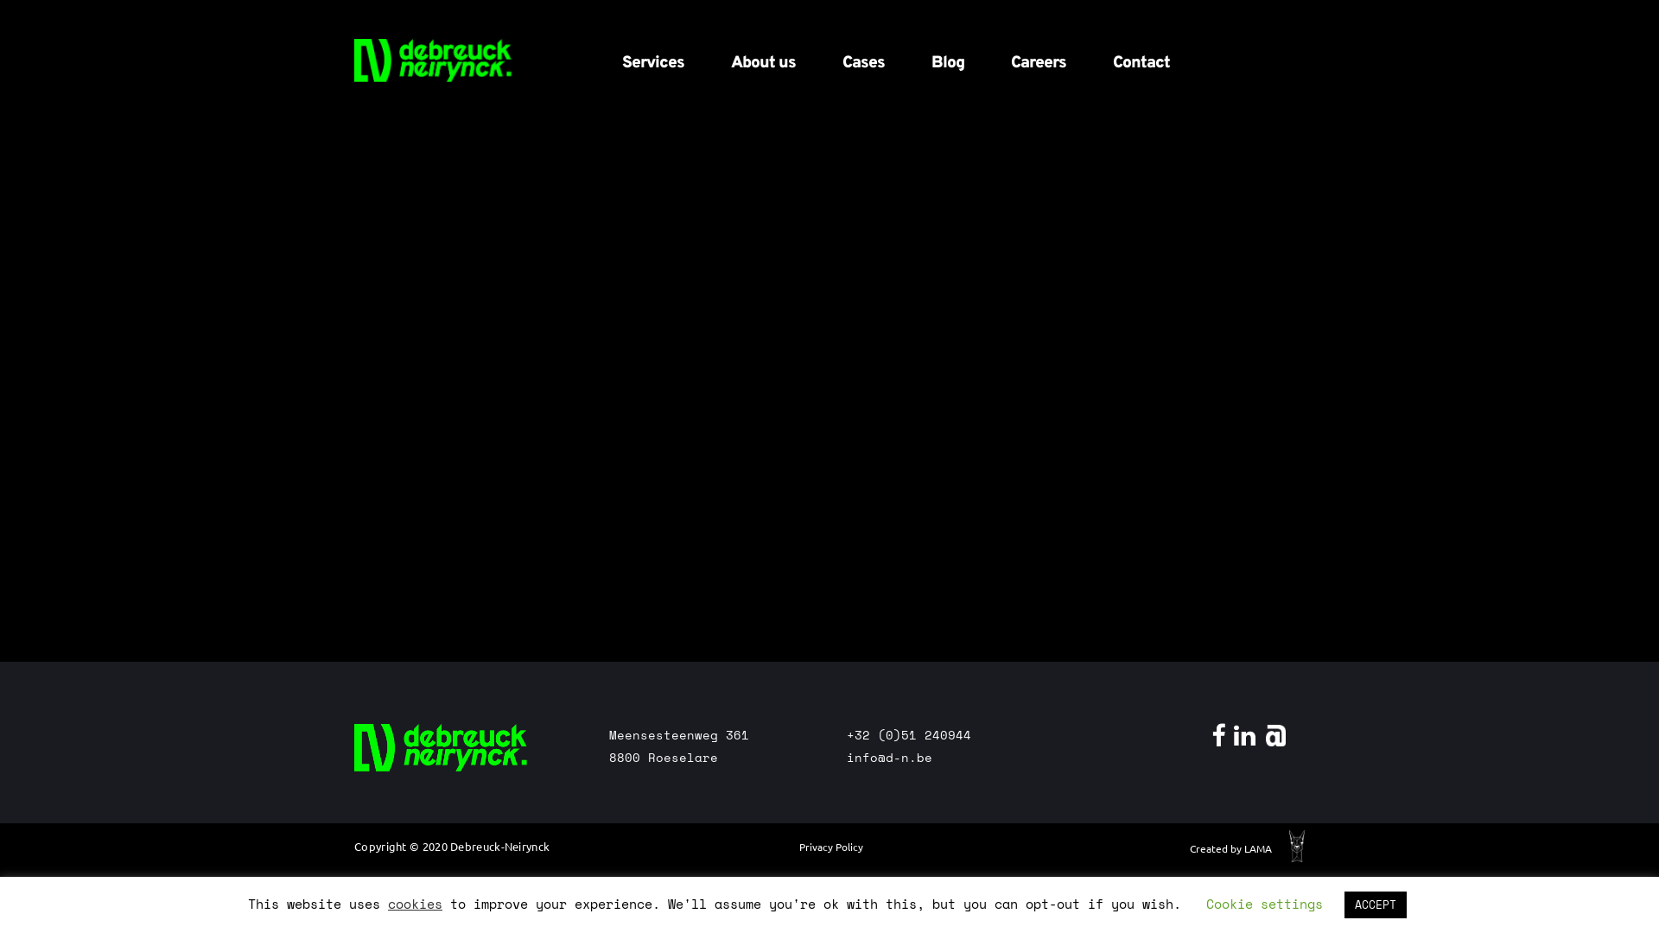  I want to click on Contact, so click(1141, 60).